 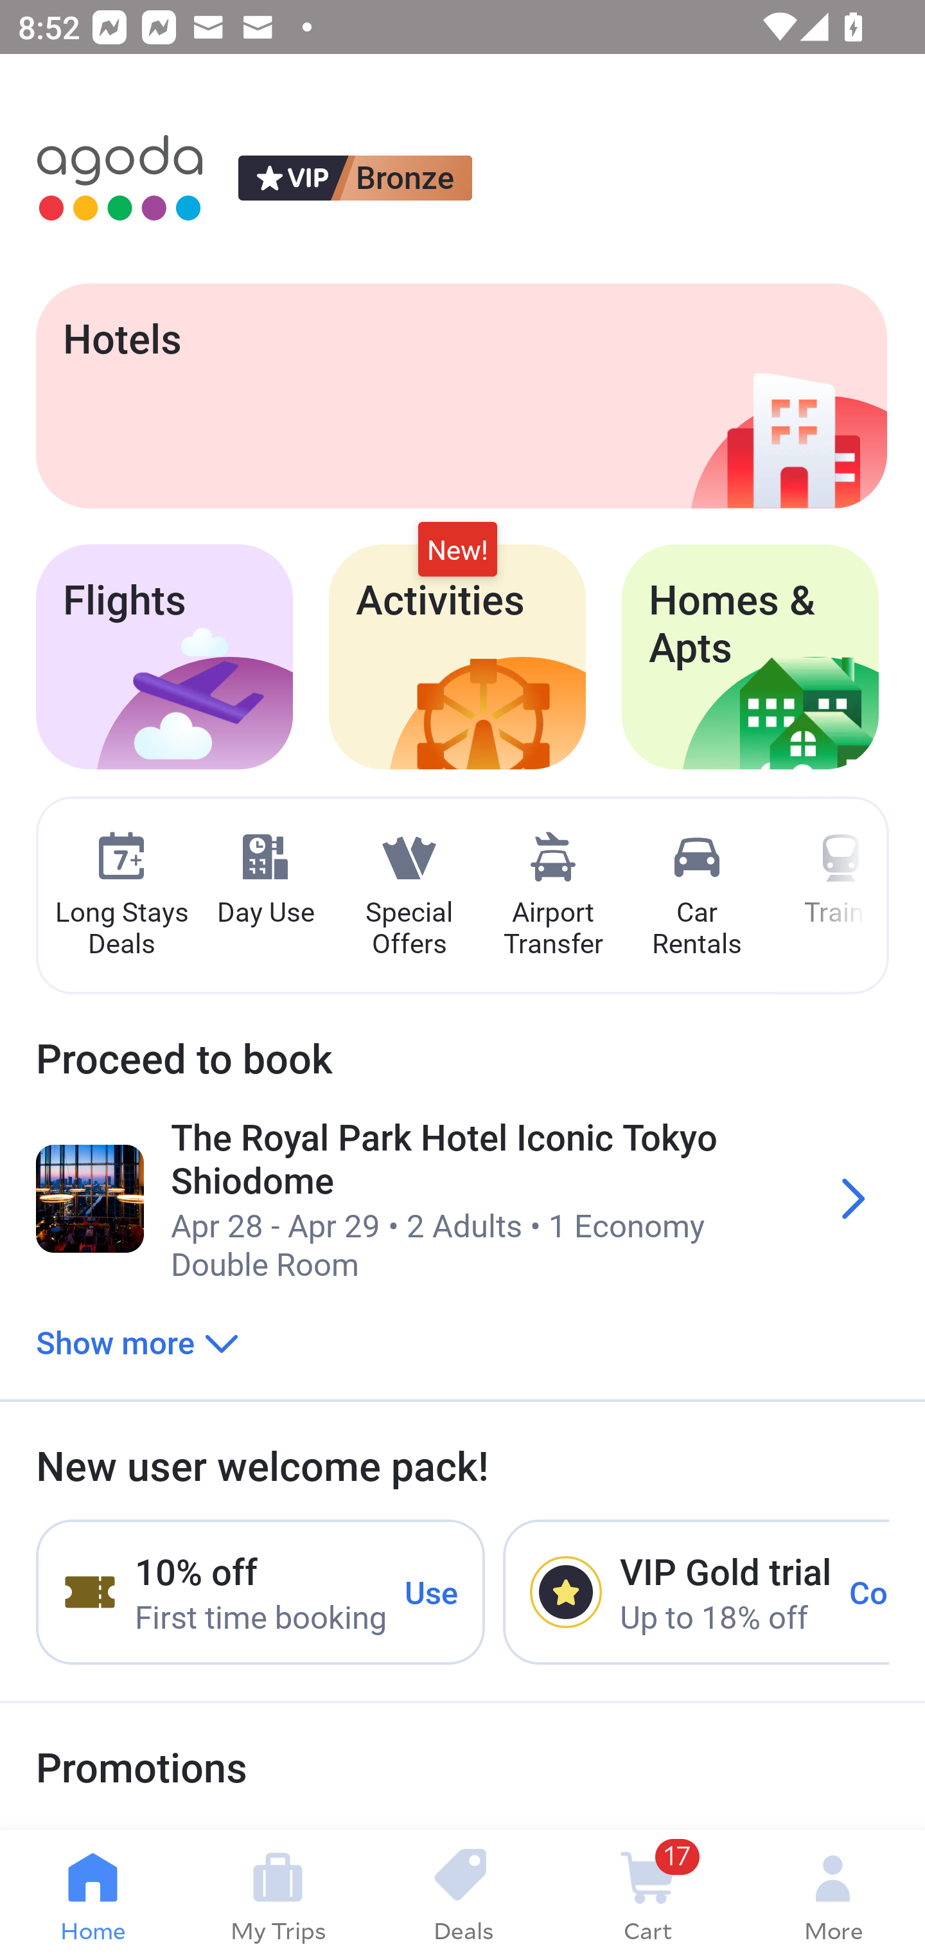 I want to click on 17 Cart, so click(x=647, y=1892).